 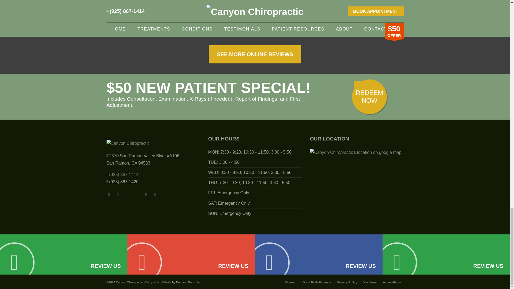 What do you see at coordinates (146, 193) in the screenshot?
I see `Google` at bounding box center [146, 193].